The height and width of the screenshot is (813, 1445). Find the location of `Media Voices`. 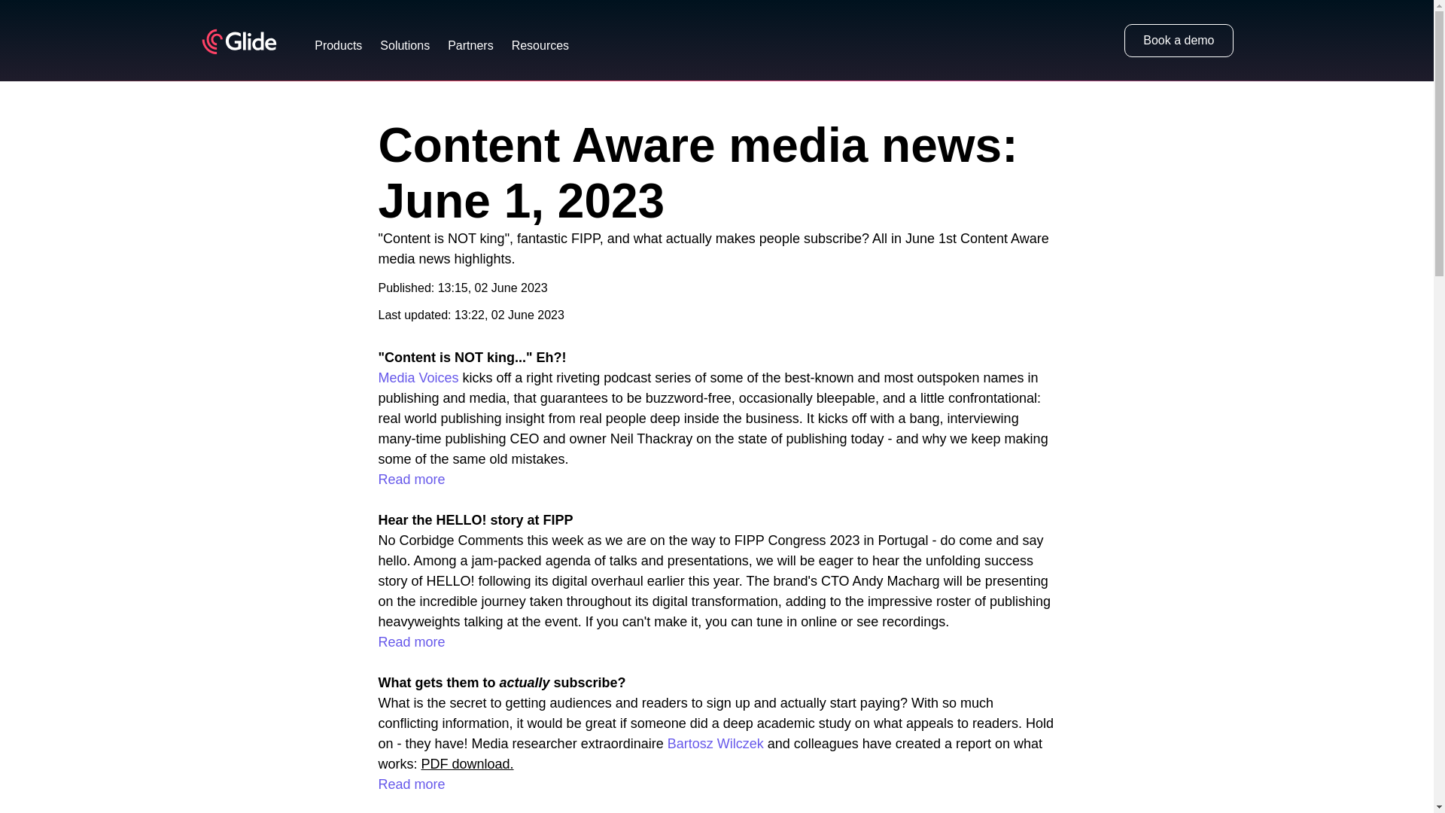

Media Voices is located at coordinates (417, 378).